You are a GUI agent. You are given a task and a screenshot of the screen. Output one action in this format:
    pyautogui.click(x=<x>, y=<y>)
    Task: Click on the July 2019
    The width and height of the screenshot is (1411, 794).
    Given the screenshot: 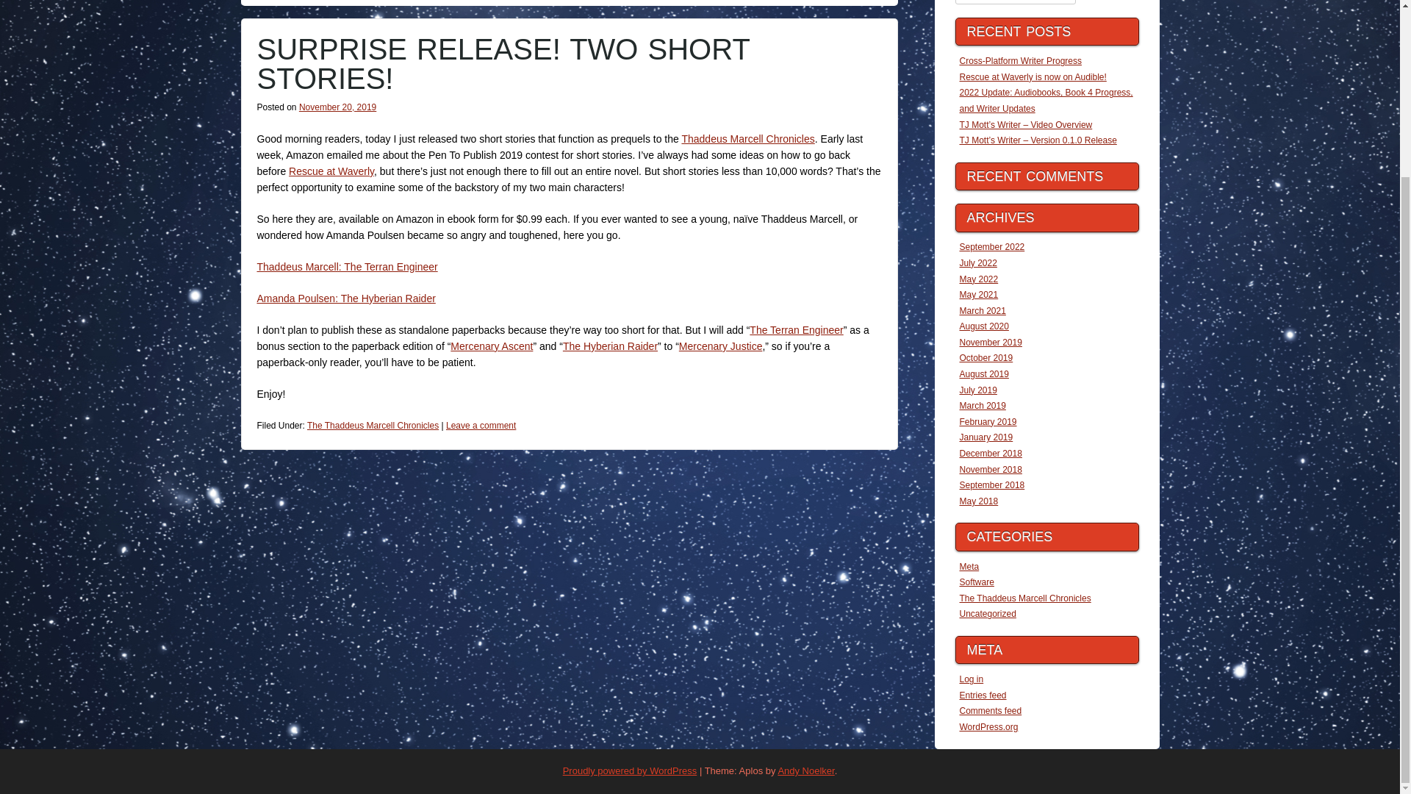 What is the action you would take?
    pyautogui.click(x=978, y=390)
    